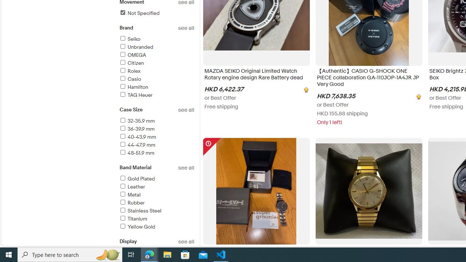  Describe the element at coordinates (157, 153) in the screenshot. I see `48-51.9 mm` at that location.